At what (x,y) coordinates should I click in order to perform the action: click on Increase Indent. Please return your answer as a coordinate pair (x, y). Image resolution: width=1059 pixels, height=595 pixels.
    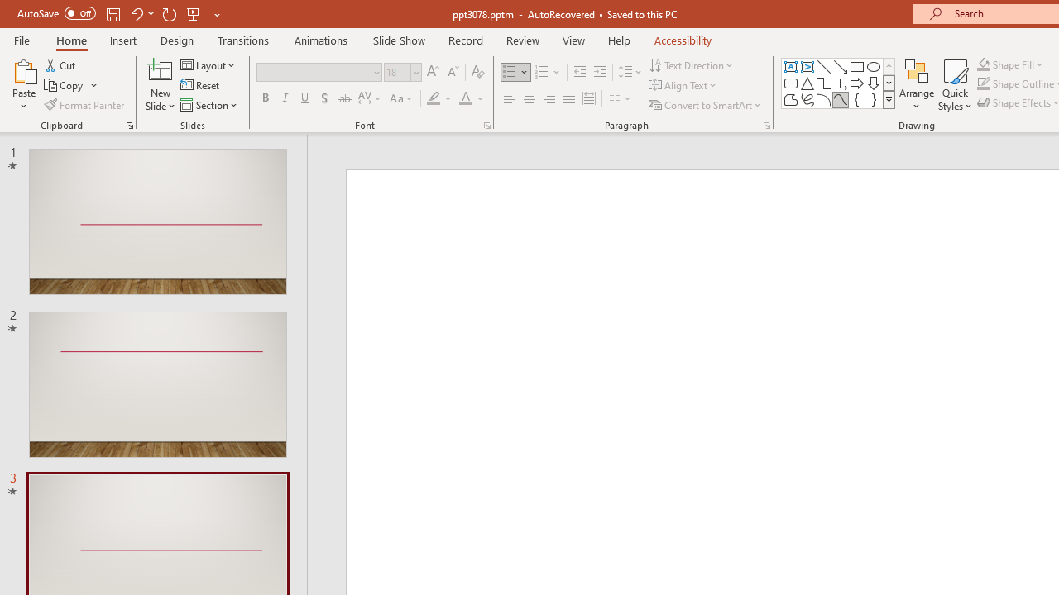
    Looking at the image, I should click on (600, 73).